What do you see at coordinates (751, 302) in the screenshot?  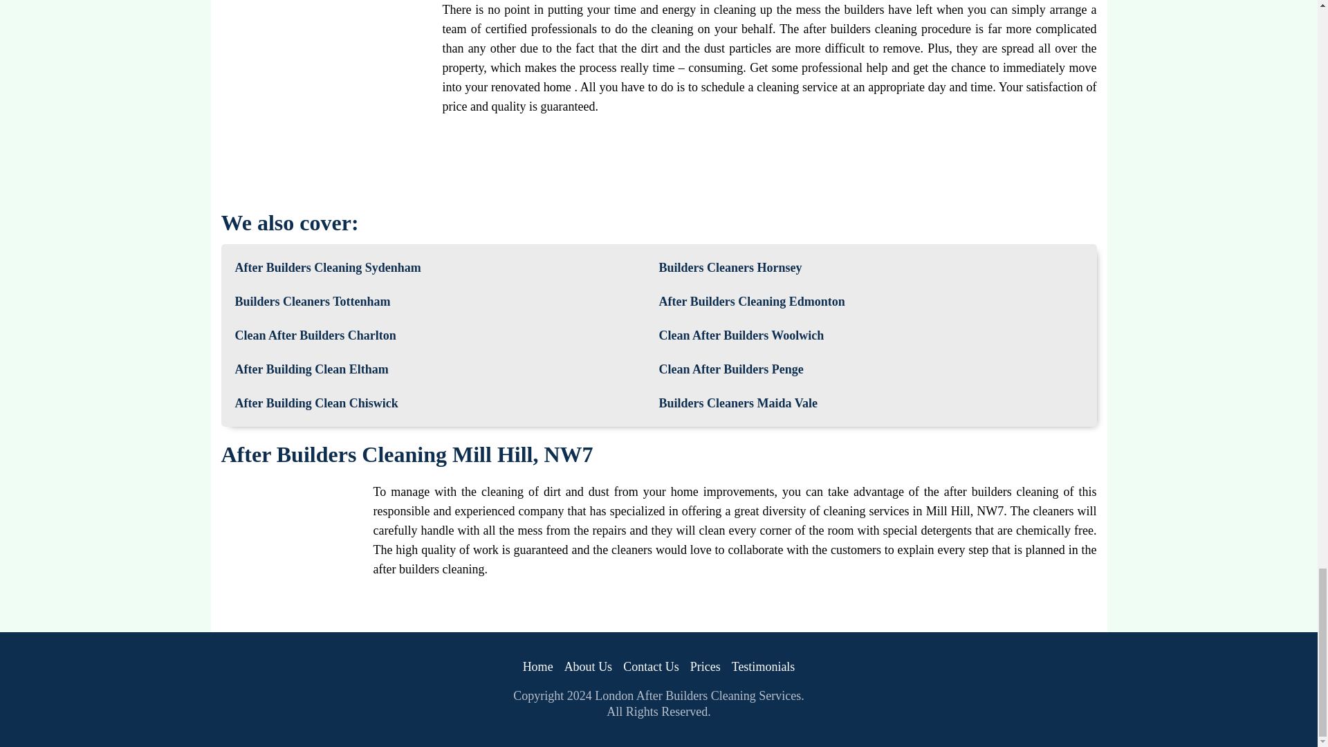 I see `After Builders Cleaning Edmonton` at bounding box center [751, 302].